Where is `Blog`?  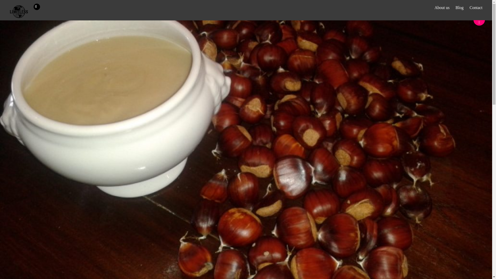 Blog is located at coordinates (460, 8).